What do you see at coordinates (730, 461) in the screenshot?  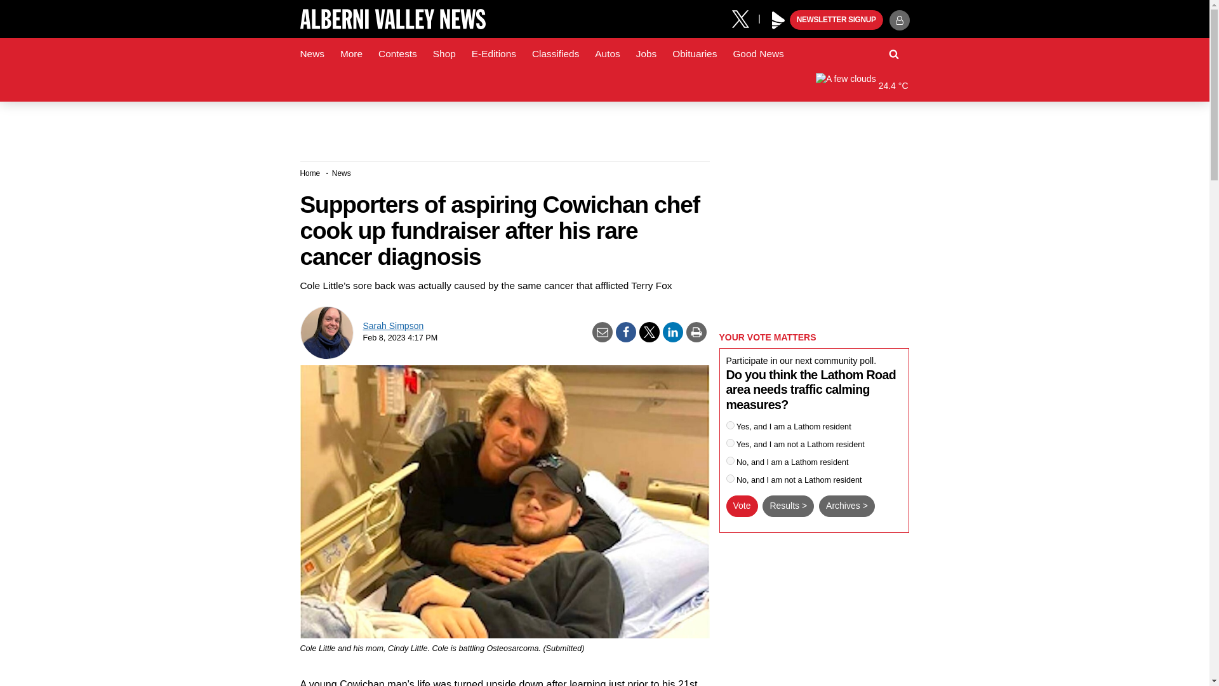 I see `248` at bounding box center [730, 461].